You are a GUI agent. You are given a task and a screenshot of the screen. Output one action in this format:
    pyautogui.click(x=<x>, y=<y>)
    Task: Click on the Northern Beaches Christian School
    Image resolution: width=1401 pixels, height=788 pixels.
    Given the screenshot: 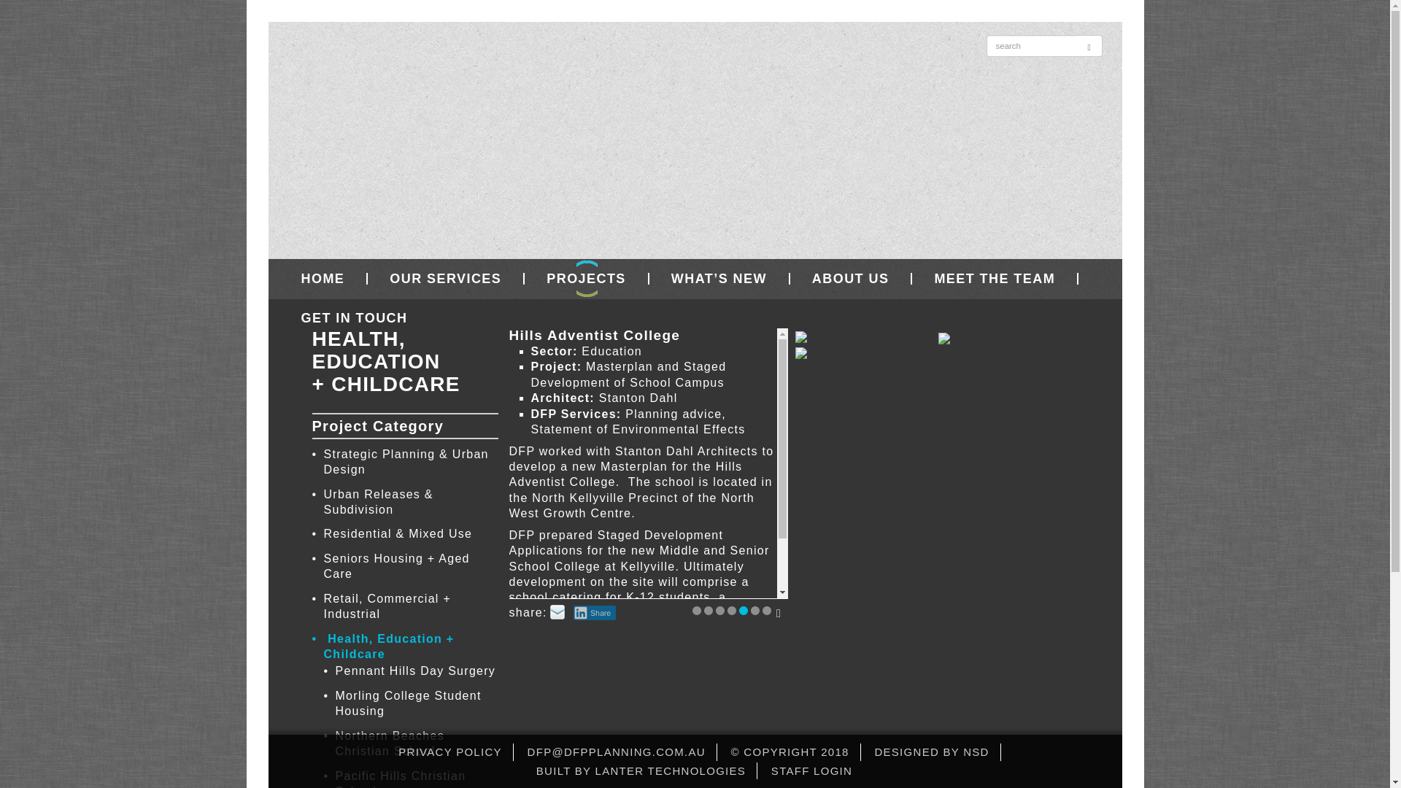 What is the action you would take?
    pyautogui.click(x=417, y=746)
    